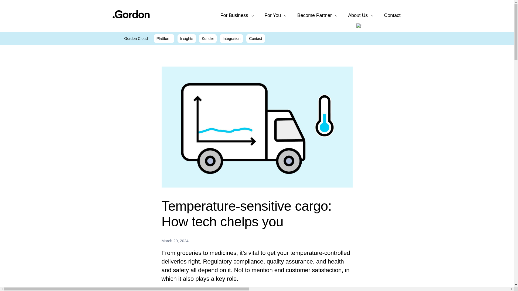 The image size is (518, 291). I want to click on English, so click(357, 26).